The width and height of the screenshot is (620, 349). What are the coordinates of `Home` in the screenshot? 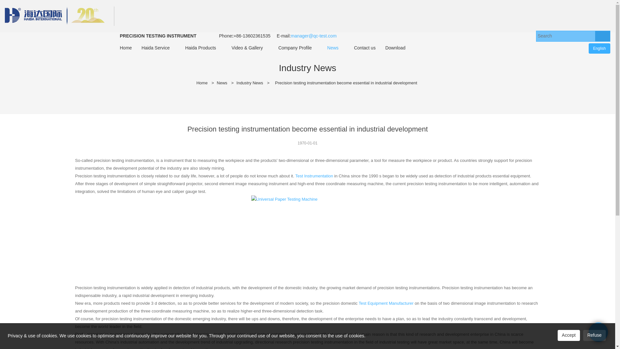 It's located at (125, 48).